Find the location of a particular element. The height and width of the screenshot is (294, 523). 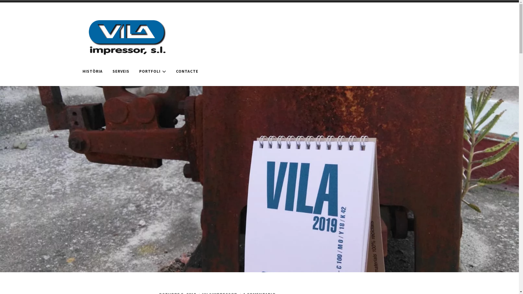

Skip to content is located at coordinates (0, 0).